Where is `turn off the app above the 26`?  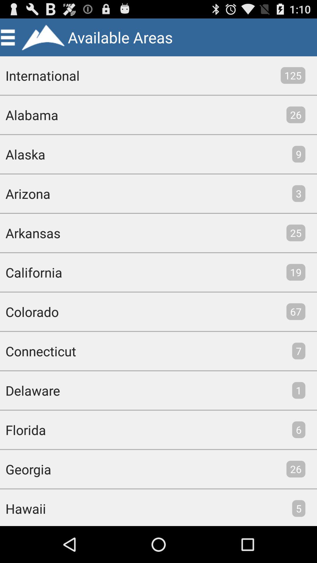 turn off the app above the 26 is located at coordinates (293, 75).